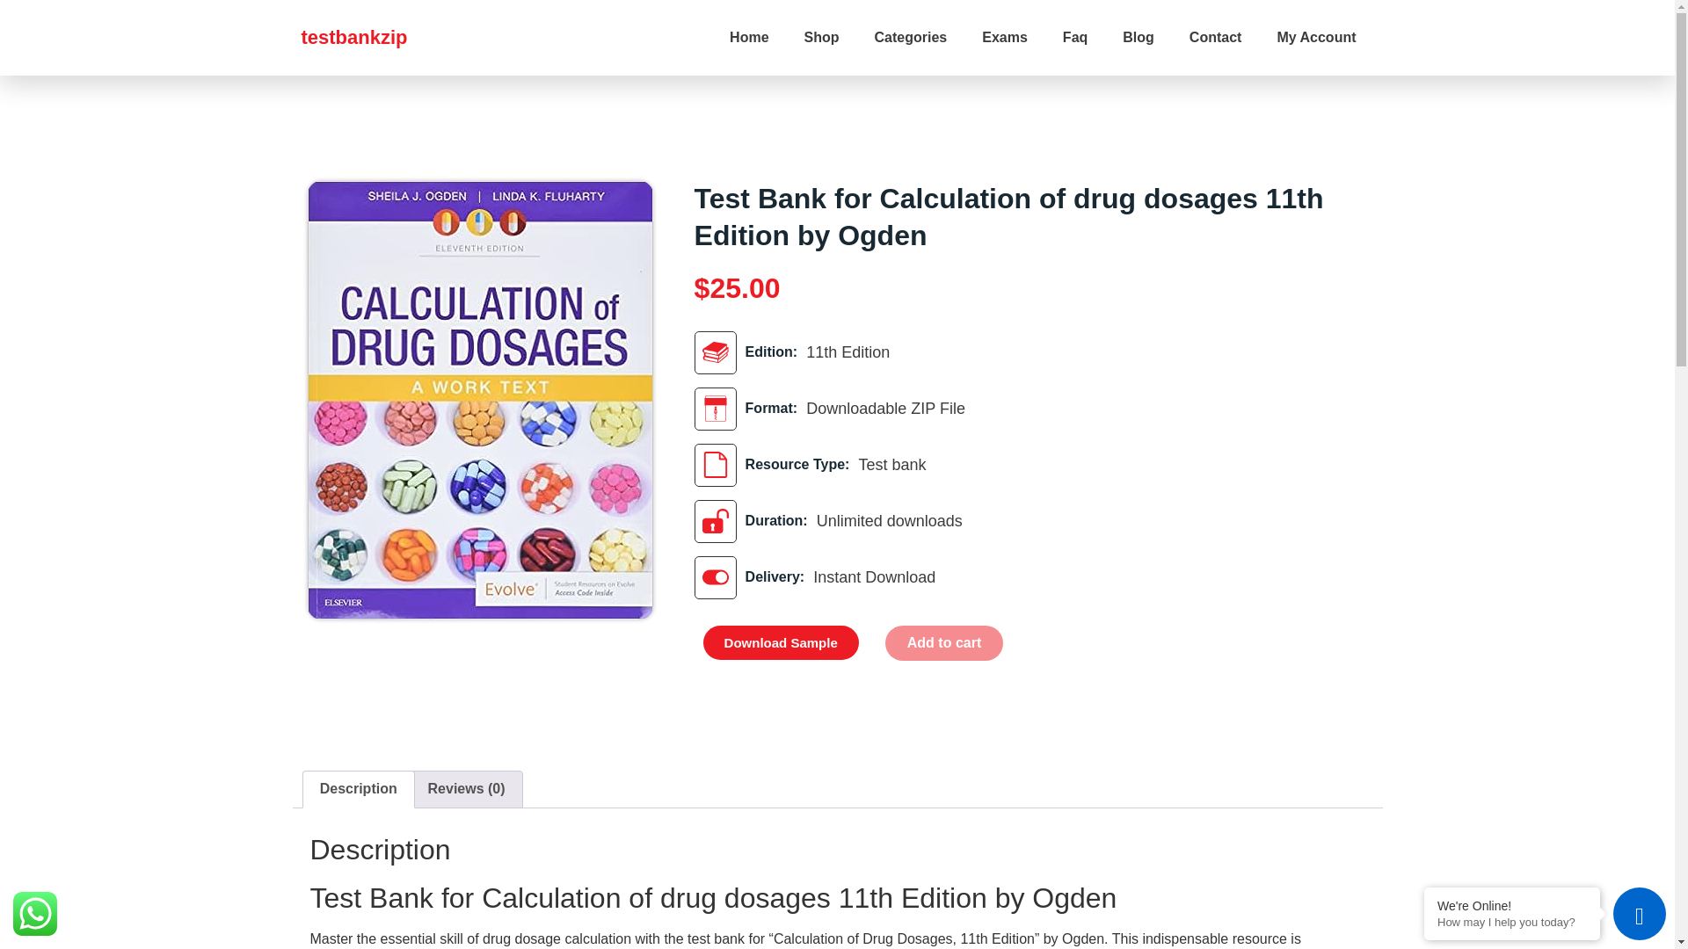 This screenshot has height=949, width=1688. Describe the element at coordinates (781, 641) in the screenshot. I see `Download Sample` at that location.